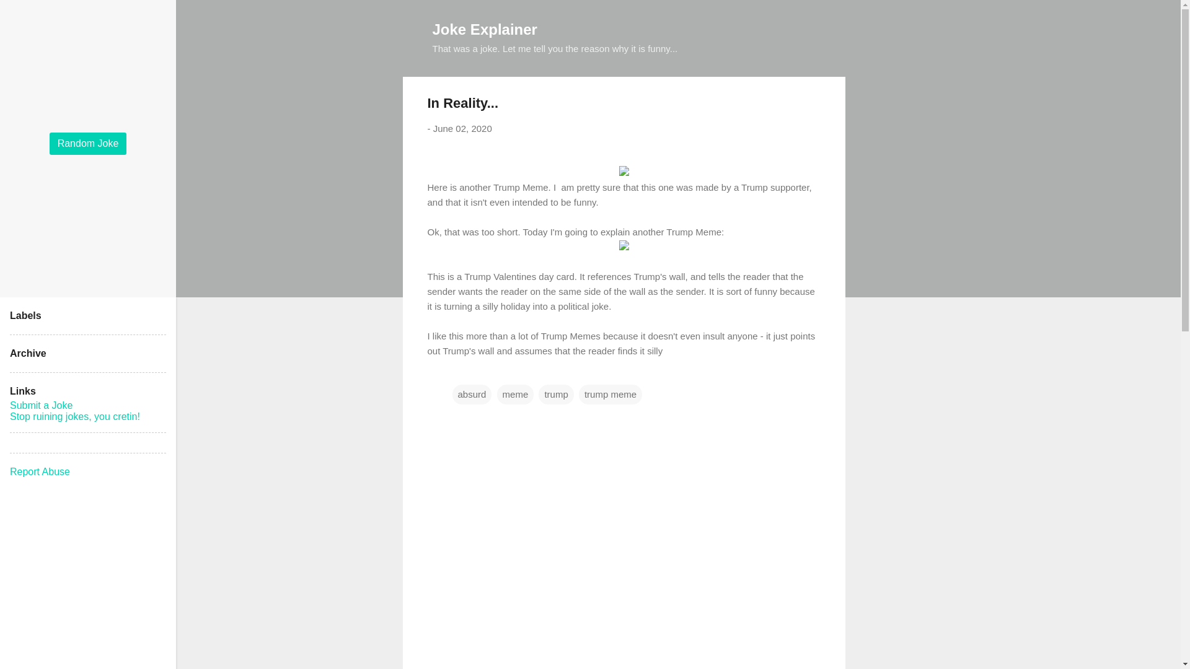  What do you see at coordinates (556, 394) in the screenshot?
I see `trump` at bounding box center [556, 394].